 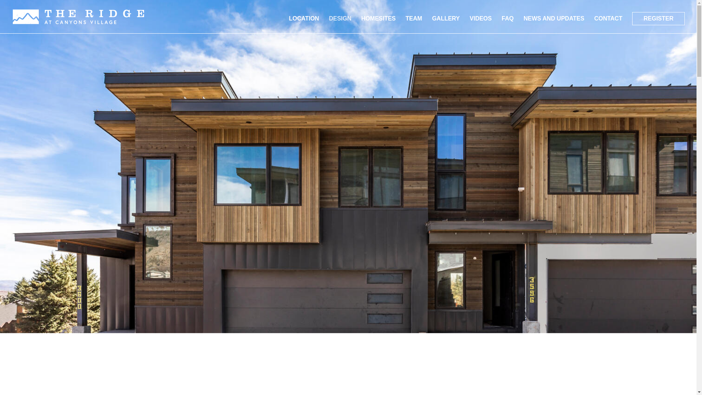 What do you see at coordinates (414, 25) in the screenshot?
I see `TEAM` at bounding box center [414, 25].